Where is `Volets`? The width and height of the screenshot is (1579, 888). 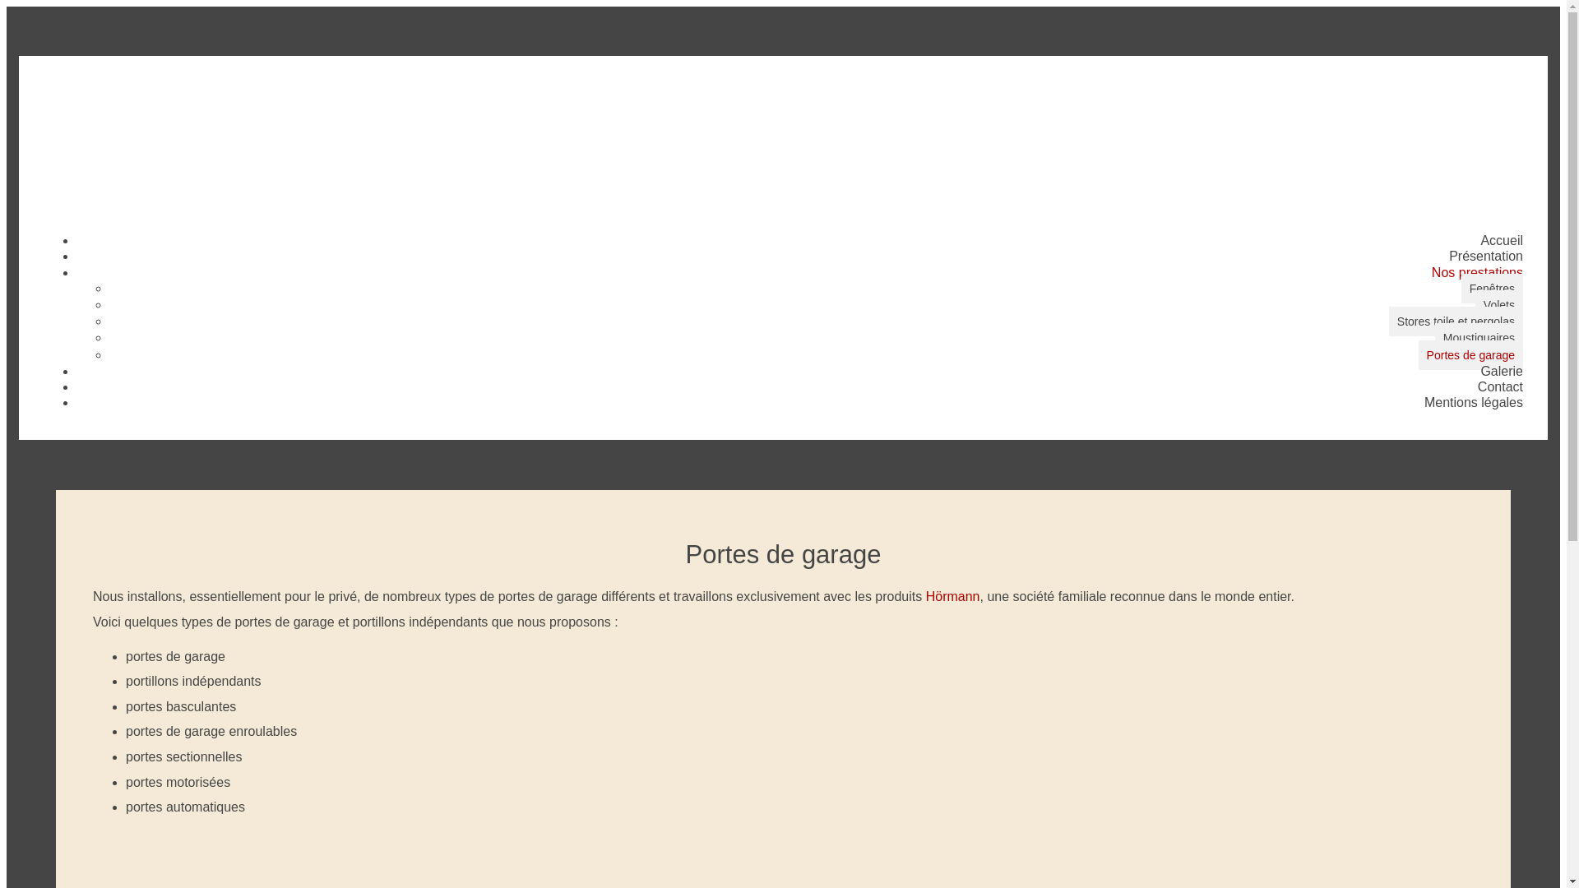
Volets is located at coordinates (1499, 305).